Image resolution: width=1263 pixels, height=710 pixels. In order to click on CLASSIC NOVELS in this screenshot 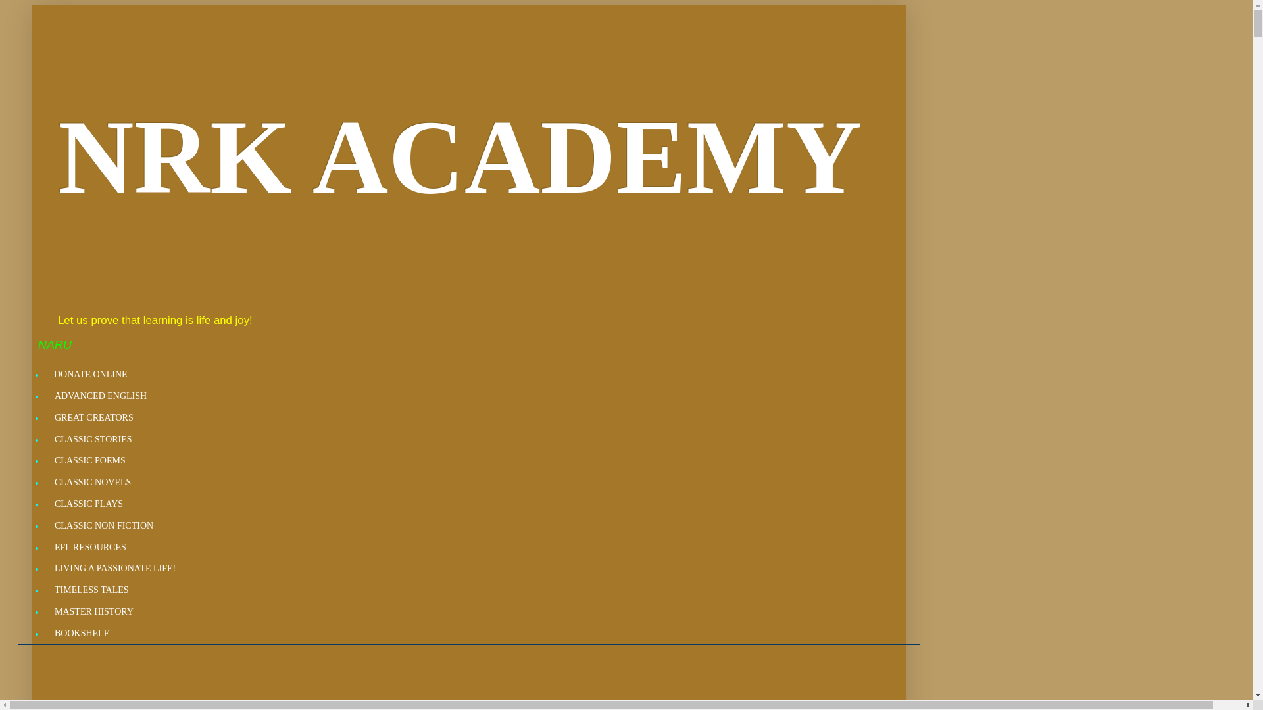, I will do `click(92, 483)`.